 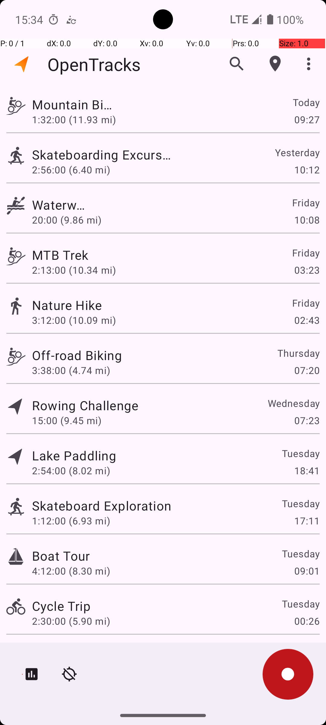 I want to click on 2:30:00 (5.90 mi), so click(x=71, y=621).